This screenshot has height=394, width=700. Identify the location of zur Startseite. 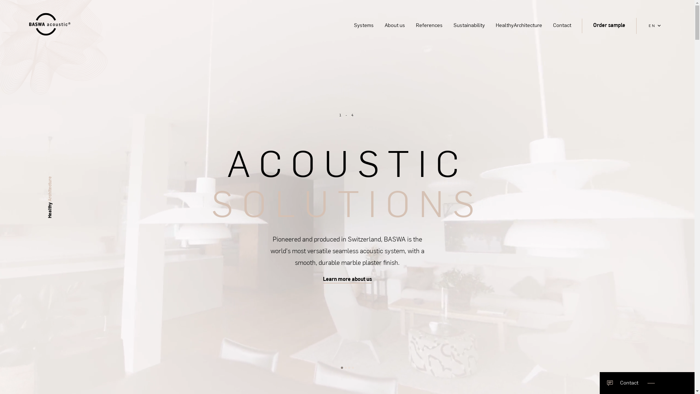
(53, 26).